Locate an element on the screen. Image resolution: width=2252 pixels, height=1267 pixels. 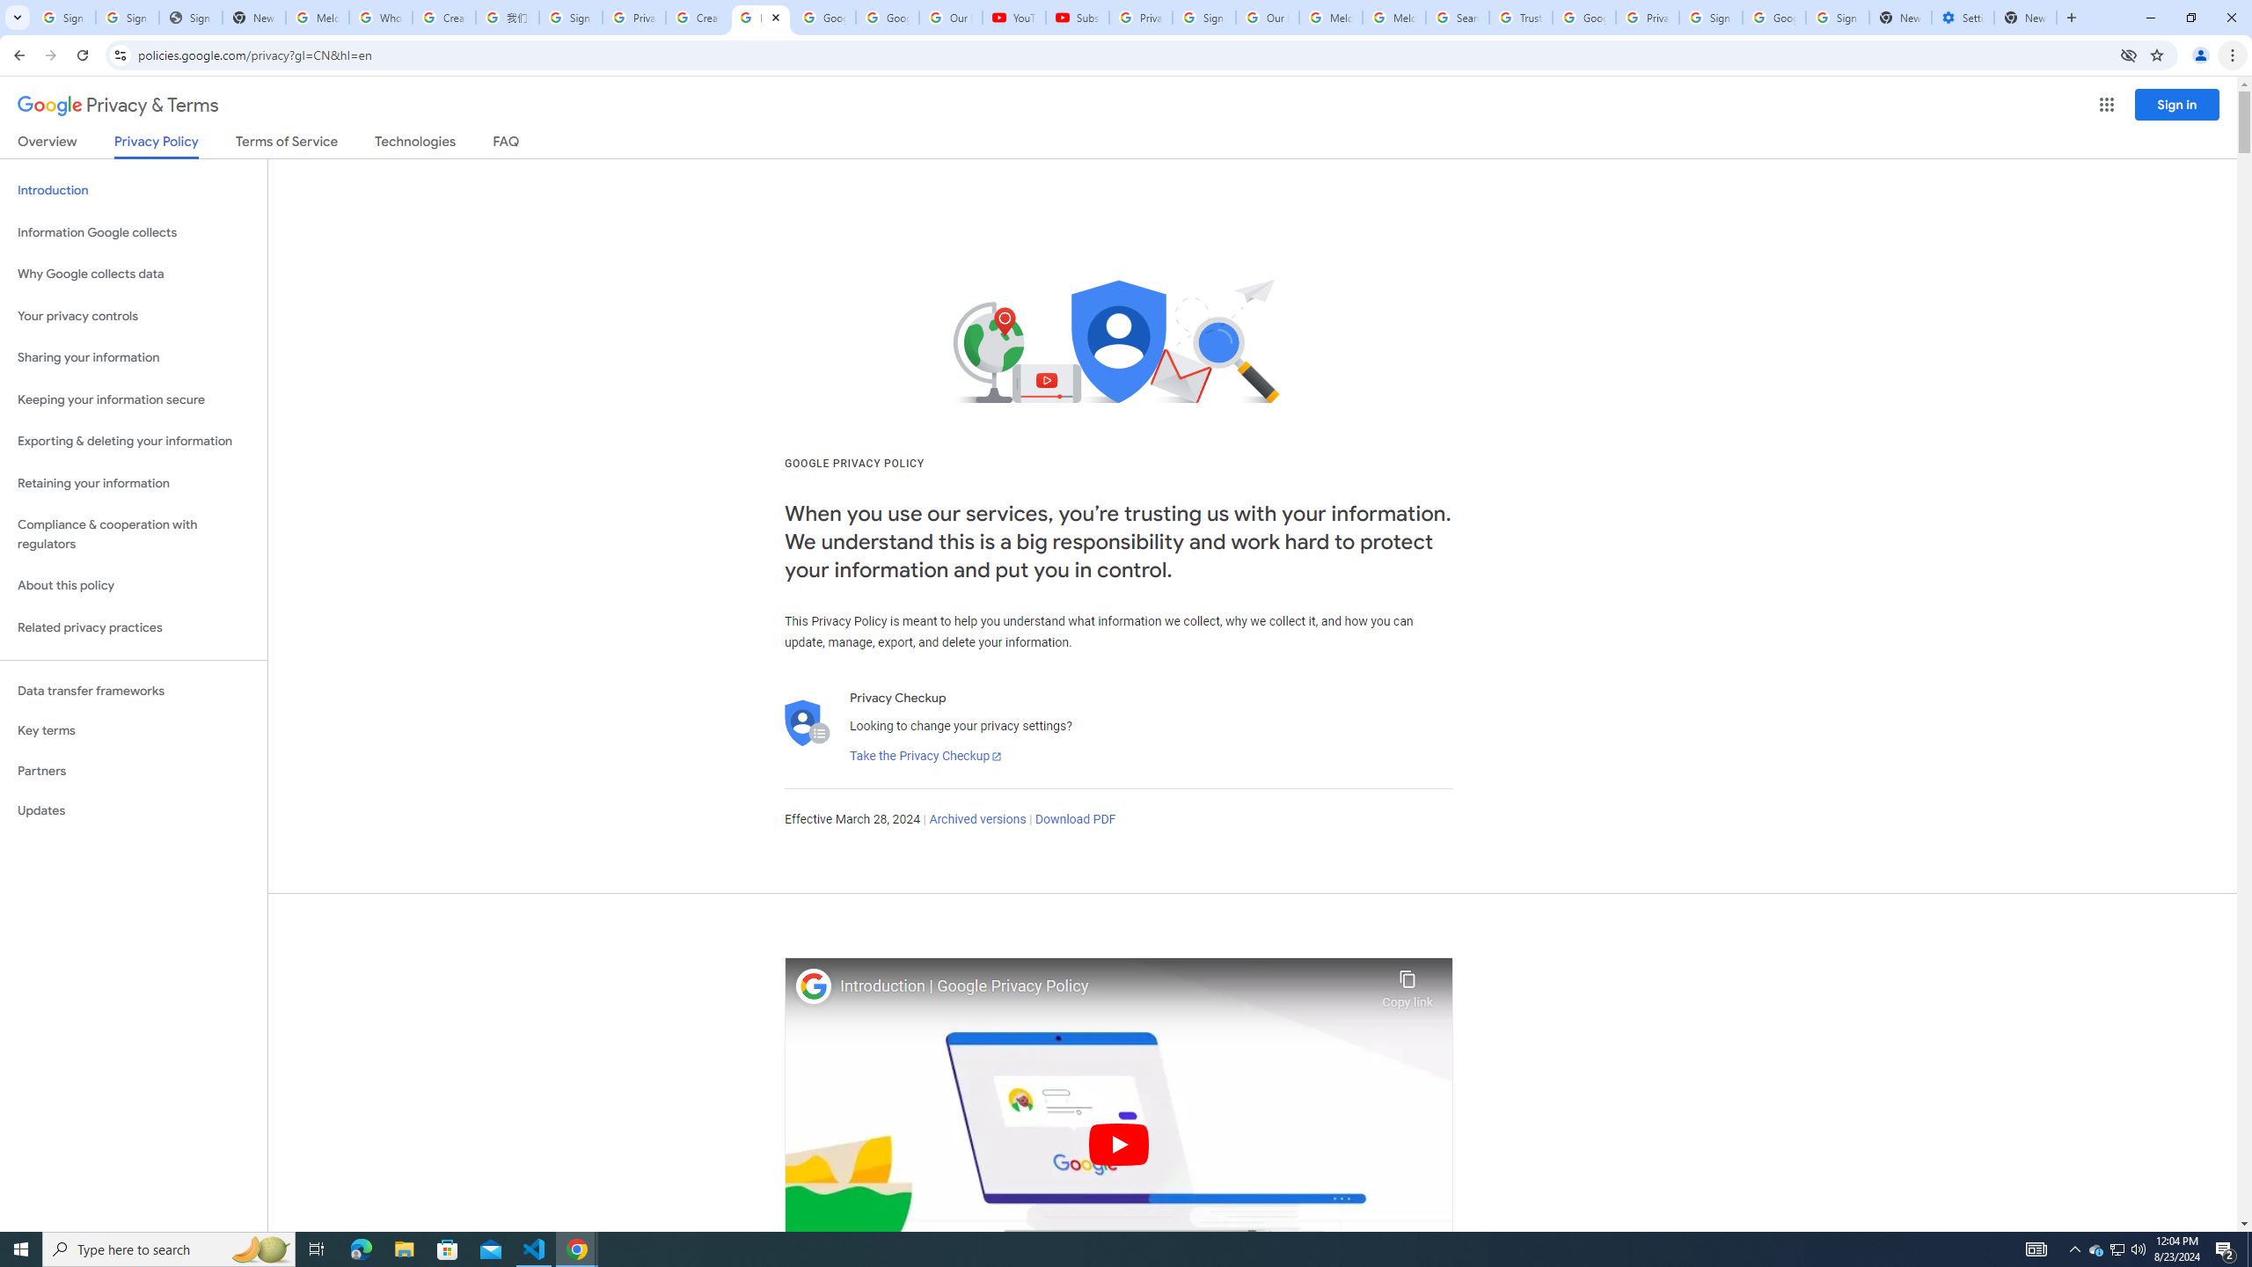
Why Google collects data is located at coordinates (134, 275).